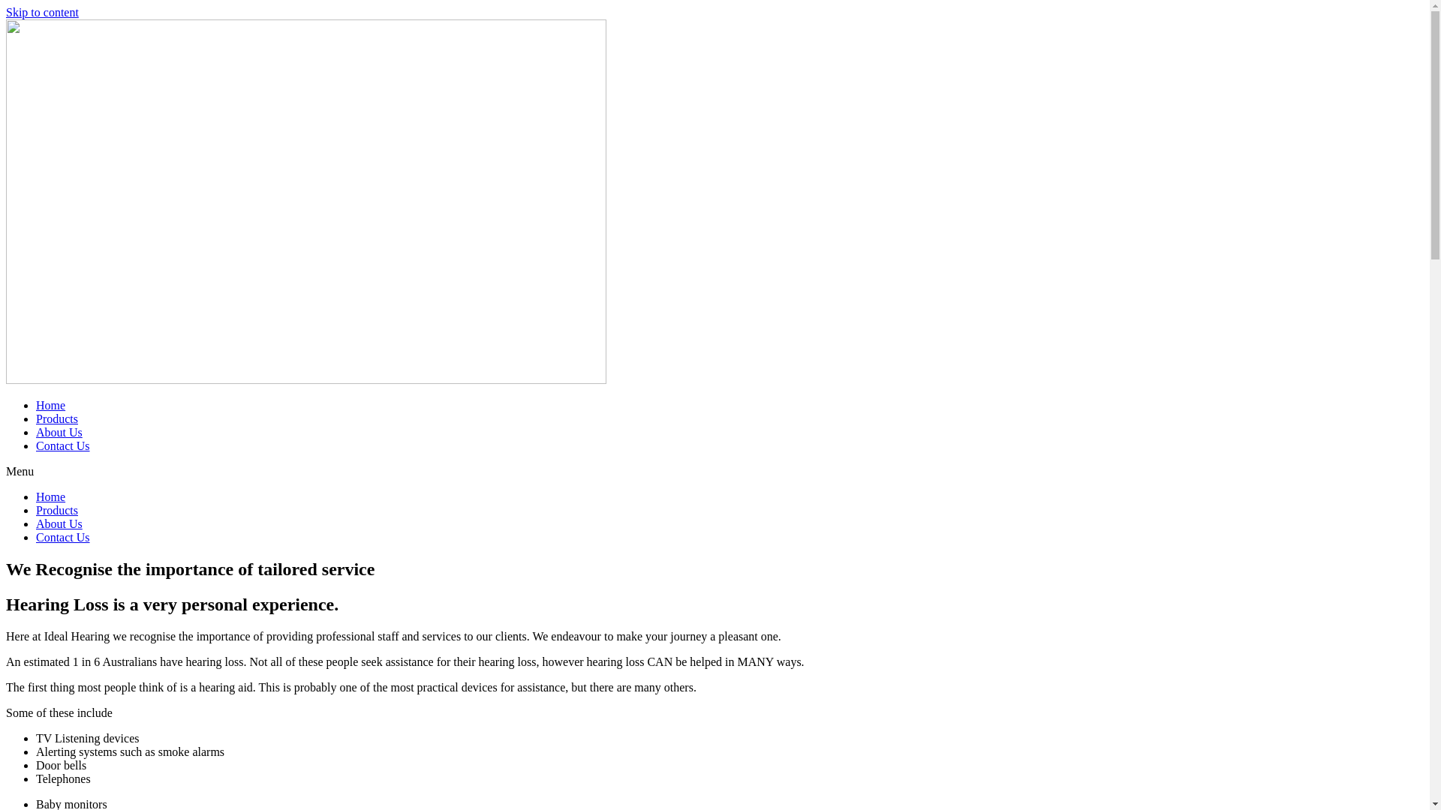 Image resolution: width=1441 pixels, height=810 pixels. I want to click on Products, so click(57, 510).